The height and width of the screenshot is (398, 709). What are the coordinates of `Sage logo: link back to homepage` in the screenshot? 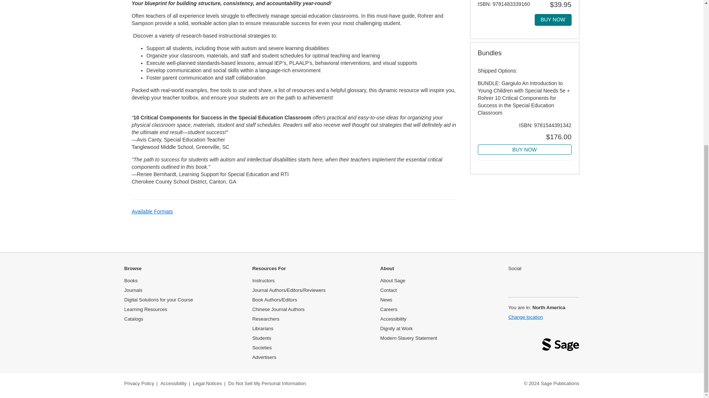 It's located at (561, 346).